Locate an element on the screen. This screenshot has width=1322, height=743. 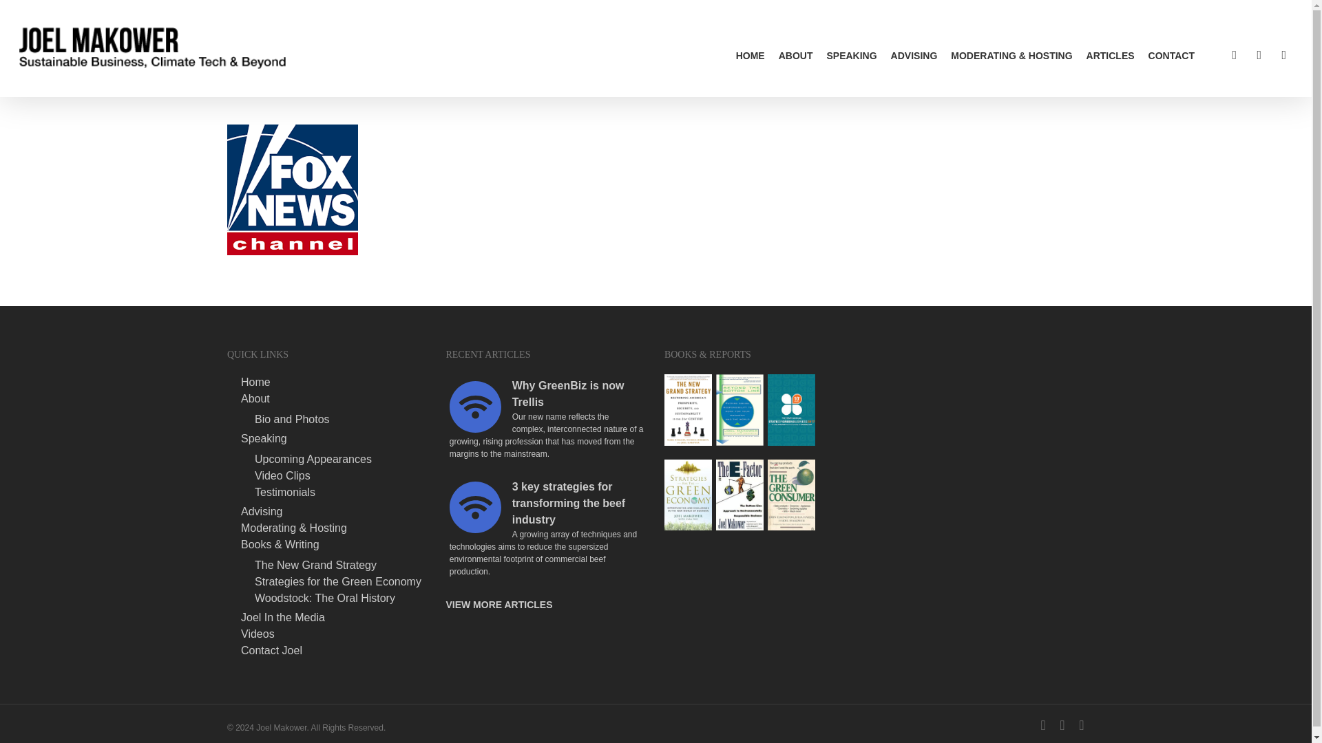
ADVISING is located at coordinates (914, 55).